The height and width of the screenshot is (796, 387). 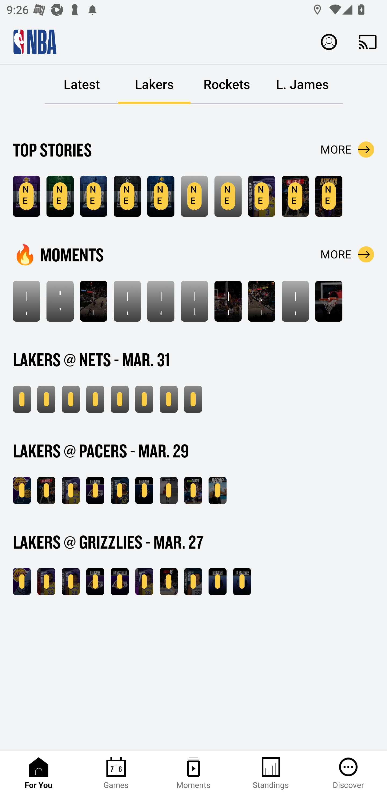 What do you see at coordinates (95, 582) in the screenshot?
I see `NEW LAL's Top Plays from LAL vs. MEM` at bounding box center [95, 582].